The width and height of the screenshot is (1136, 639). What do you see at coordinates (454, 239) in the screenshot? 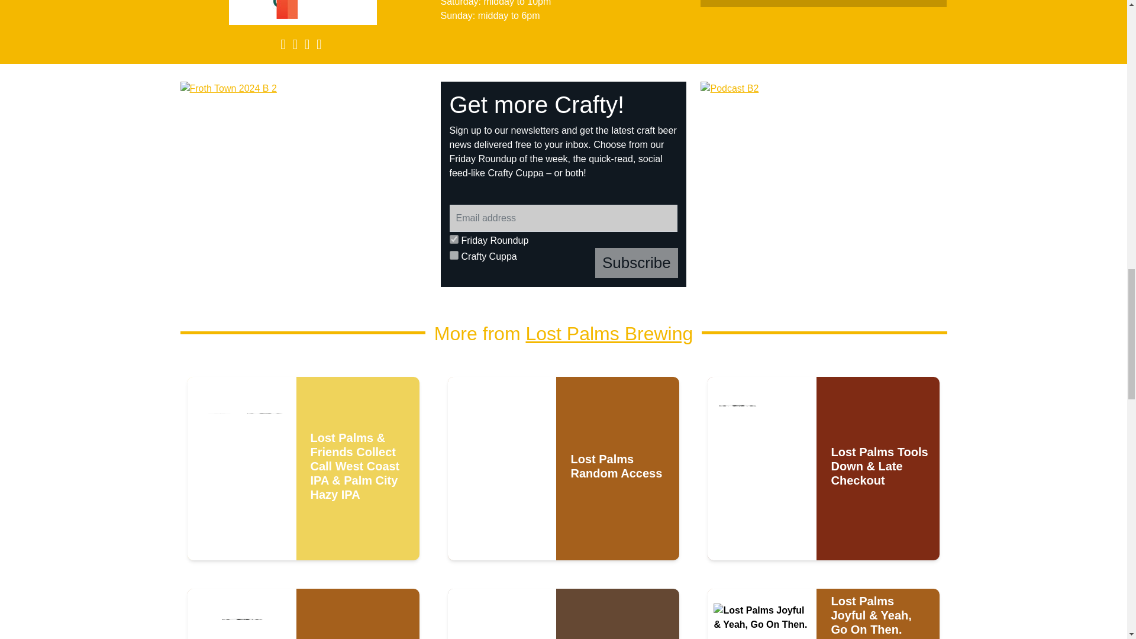
I see `friday` at bounding box center [454, 239].